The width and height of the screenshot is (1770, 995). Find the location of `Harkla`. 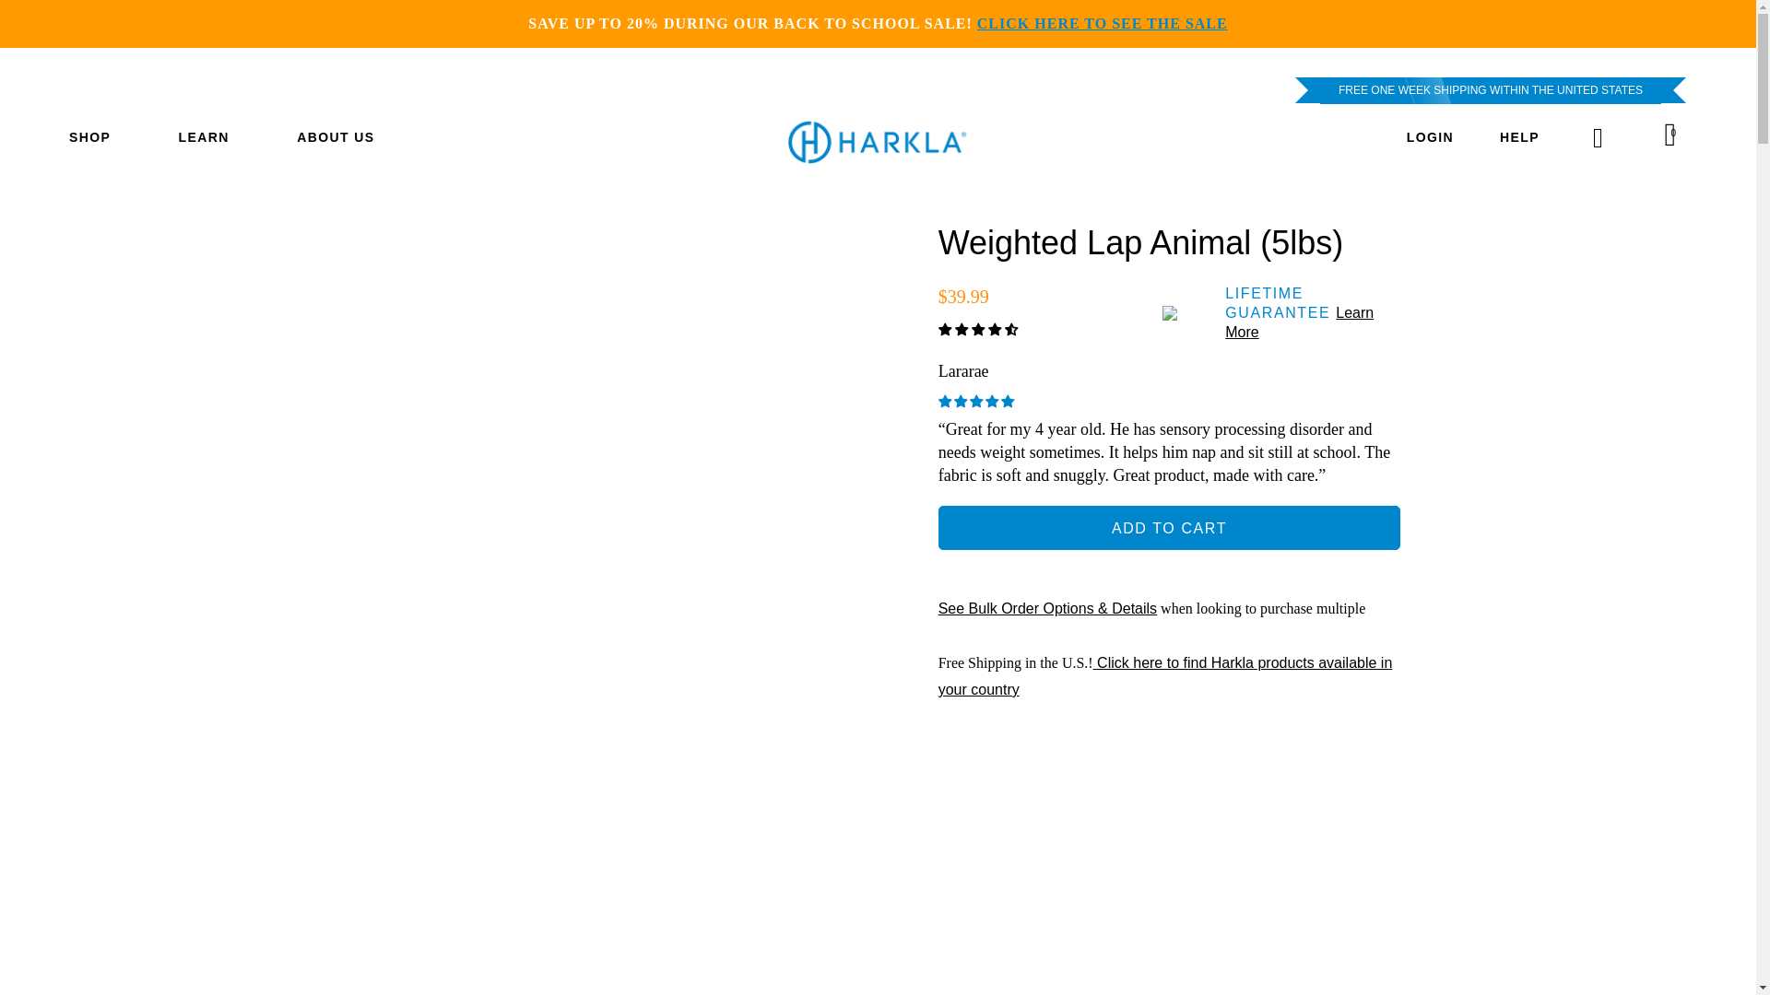

Harkla is located at coordinates (878, 149).